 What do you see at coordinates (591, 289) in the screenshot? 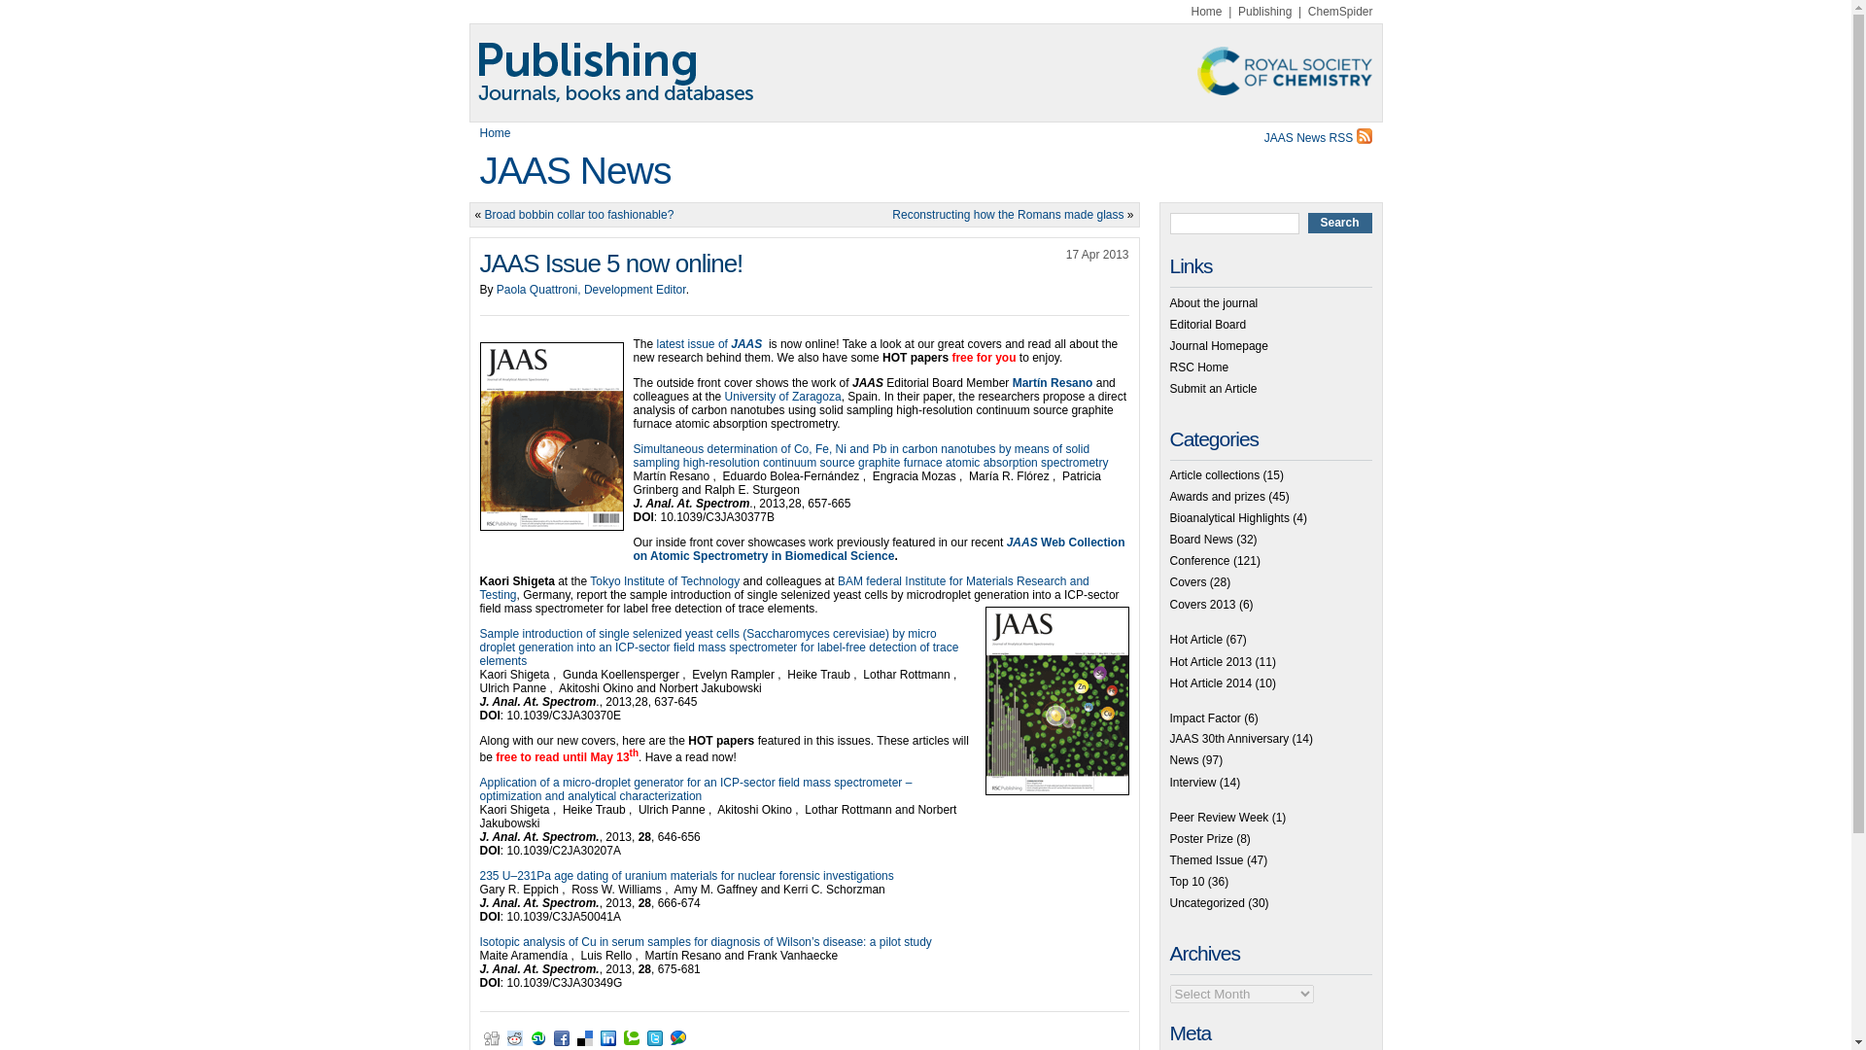
I see `Posts by Paola Quattroni, Development Editor` at bounding box center [591, 289].